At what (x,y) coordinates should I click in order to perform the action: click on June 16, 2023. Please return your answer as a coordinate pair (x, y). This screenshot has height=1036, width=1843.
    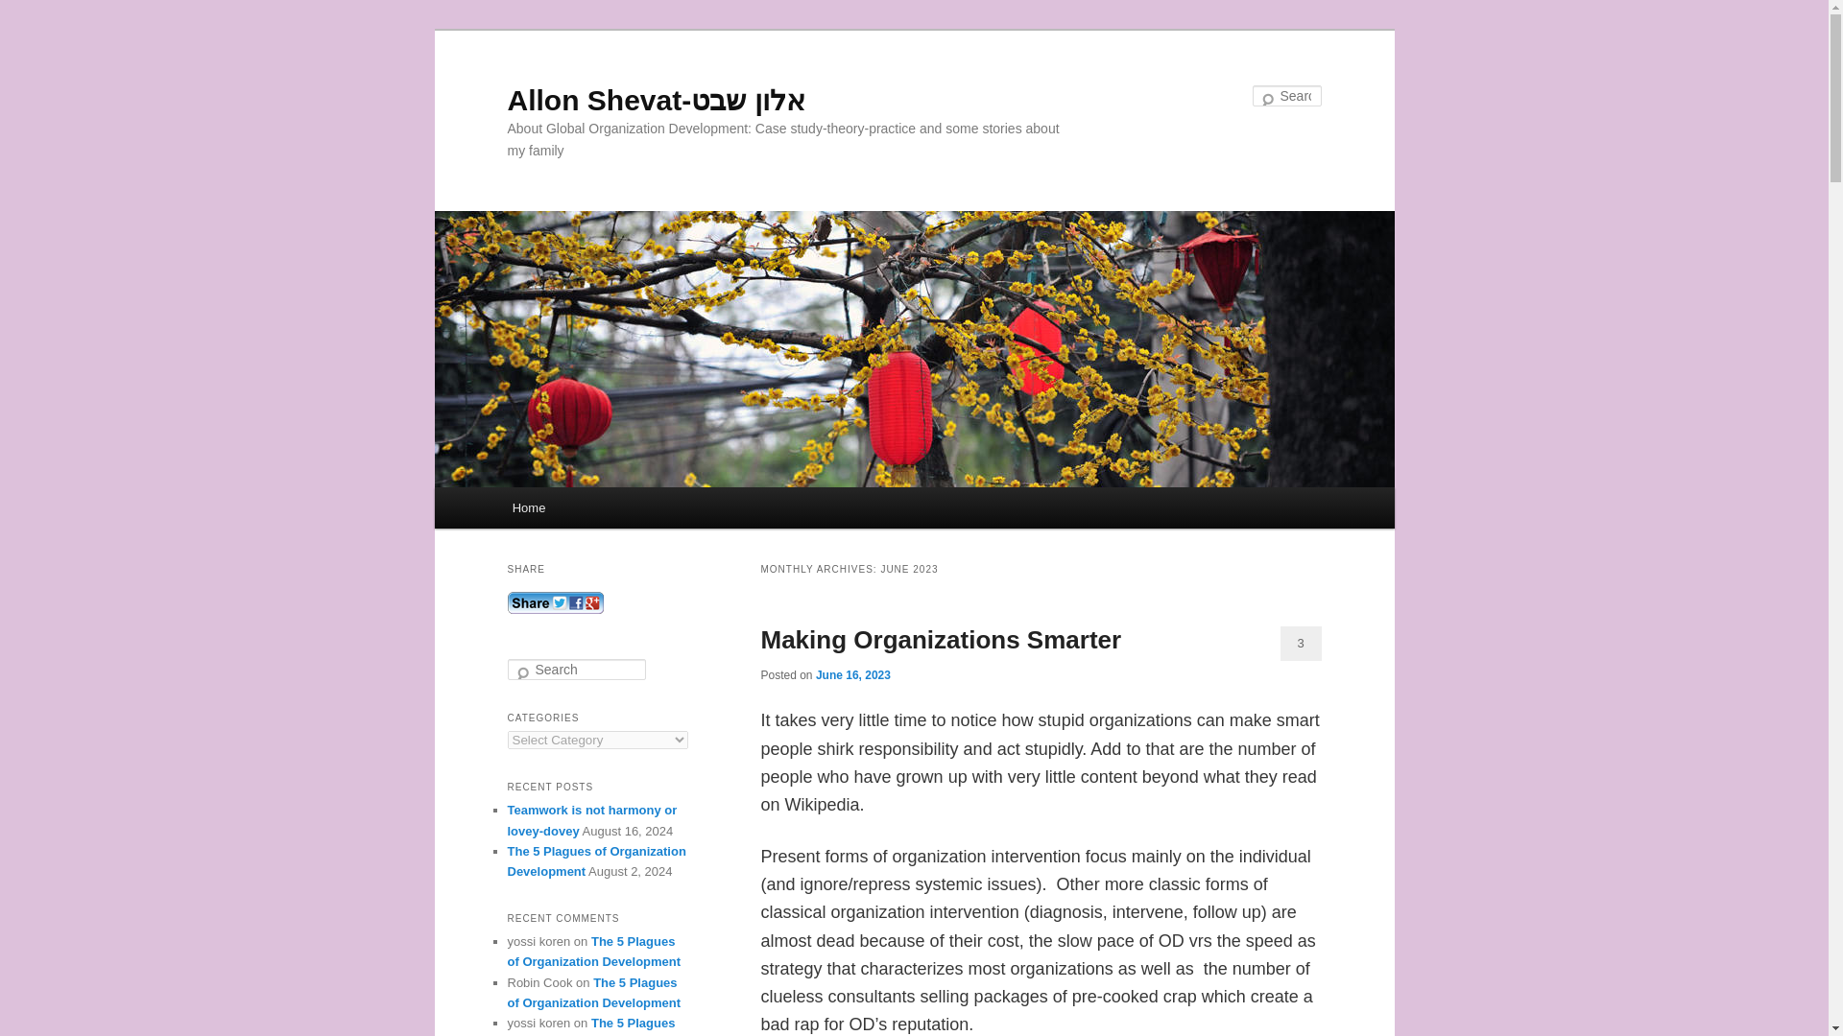
    Looking at the image, I should click on (852, 674).